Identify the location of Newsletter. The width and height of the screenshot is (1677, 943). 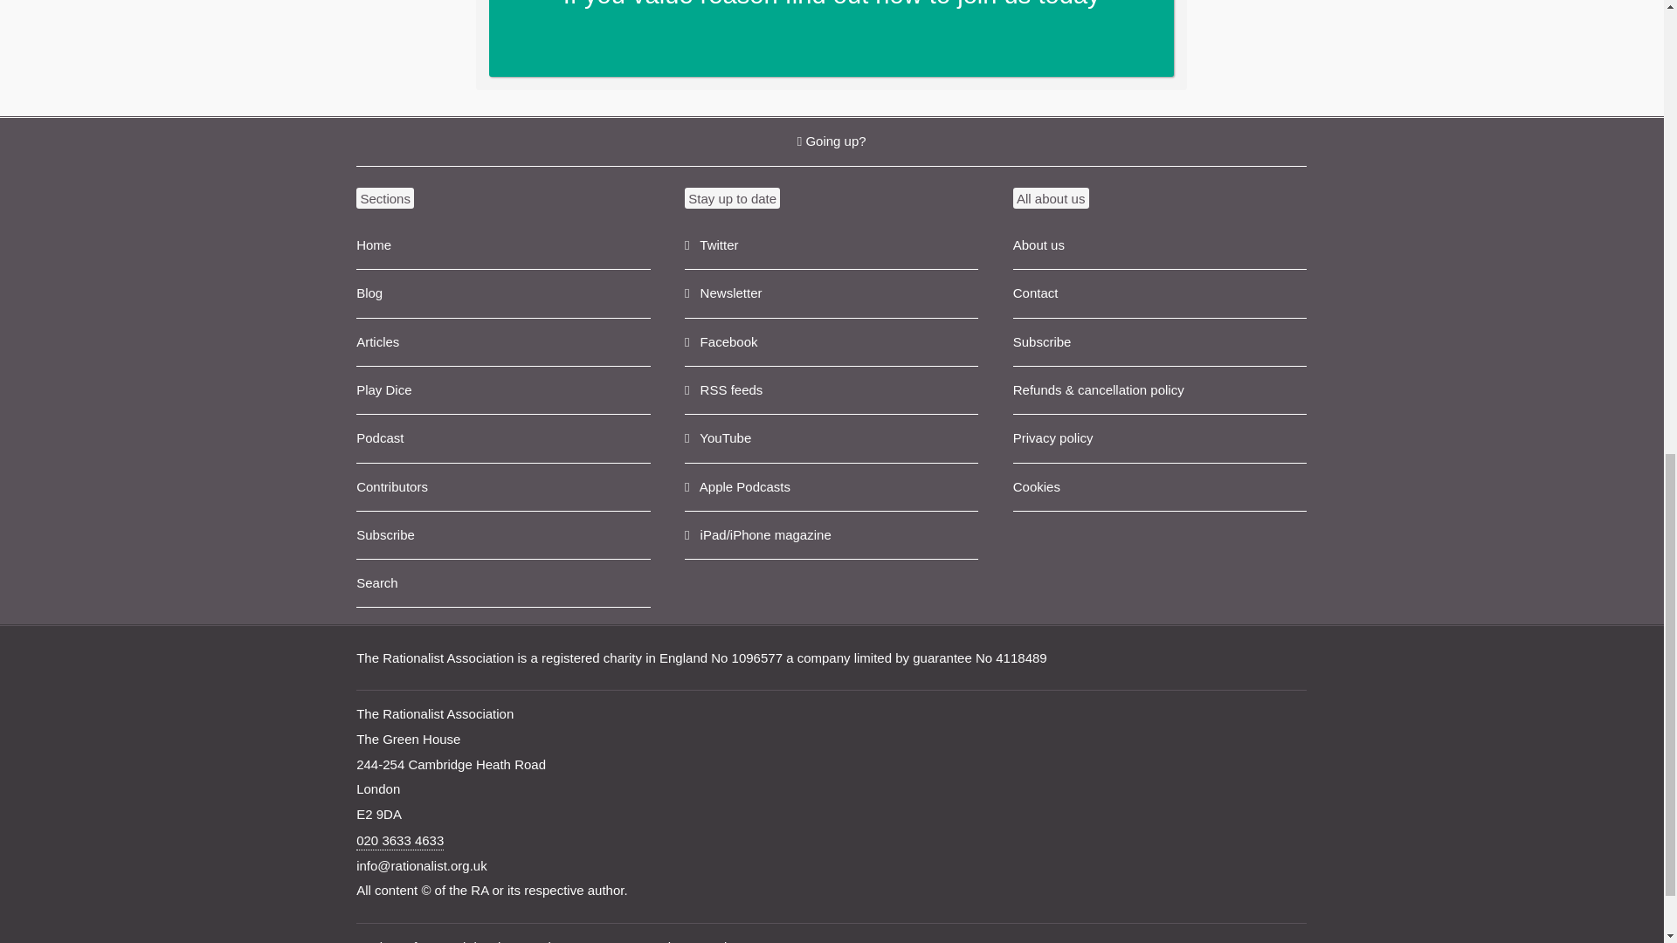
(831, 293).